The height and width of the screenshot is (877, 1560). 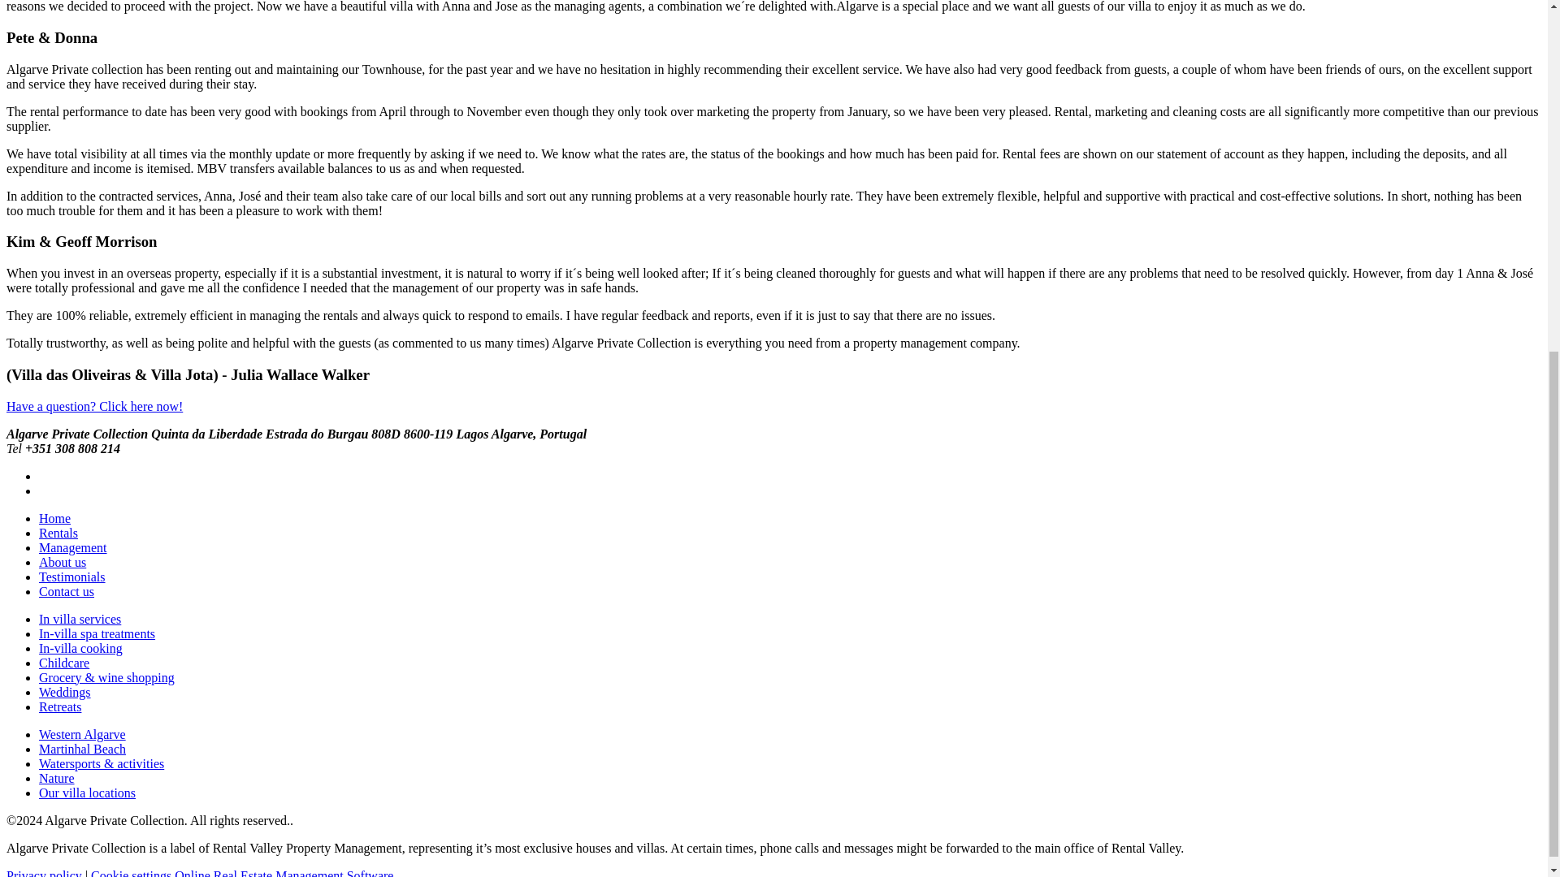 I want to click on In villa services, so click(x=80, y=619).